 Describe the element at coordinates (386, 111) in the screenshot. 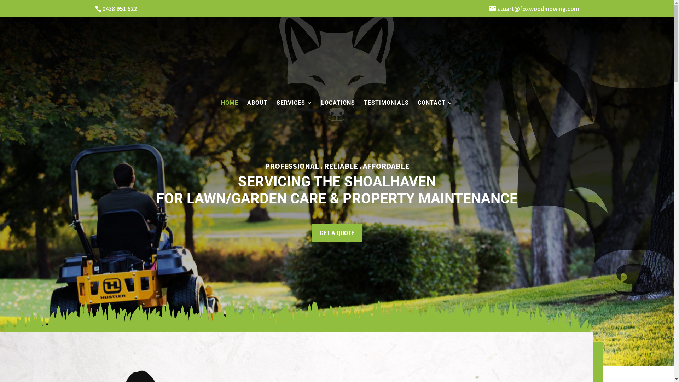

I see `TESTIMONIALS` at that location.